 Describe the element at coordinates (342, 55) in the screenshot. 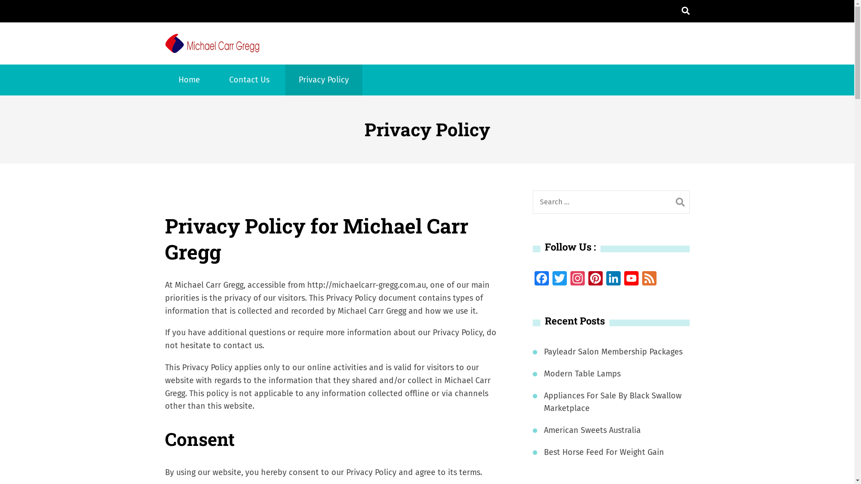

I see `Michael Carr Gregg` at that location.